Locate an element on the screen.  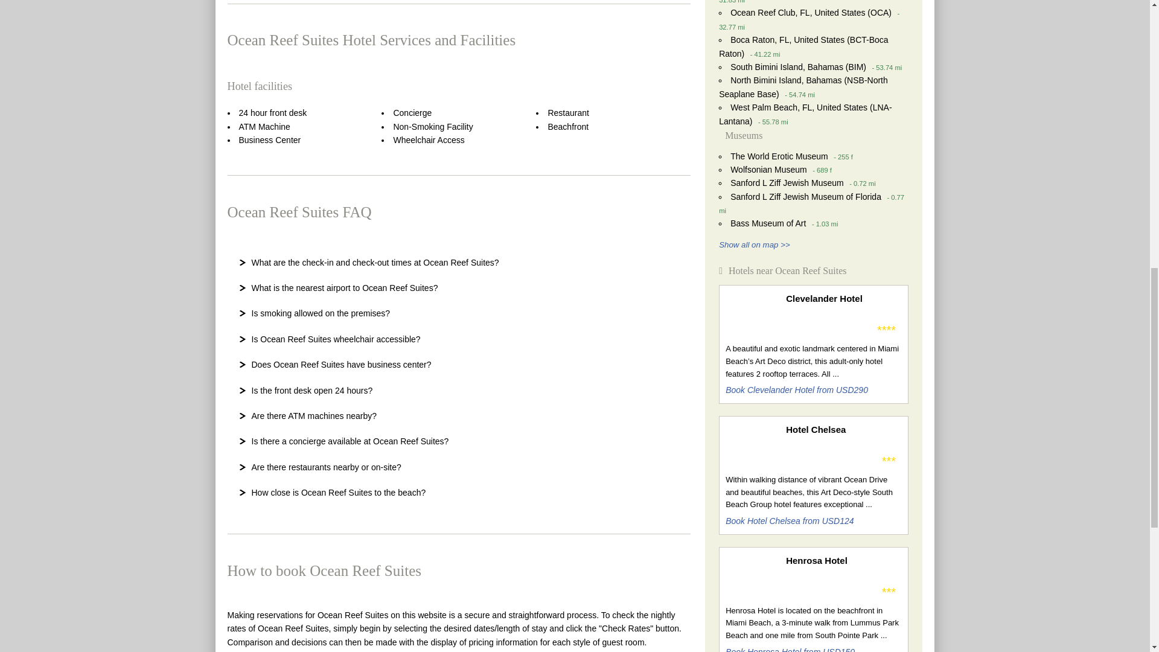
Book Clevelander Hotel from USD290 is located at coordinates (797, 390).